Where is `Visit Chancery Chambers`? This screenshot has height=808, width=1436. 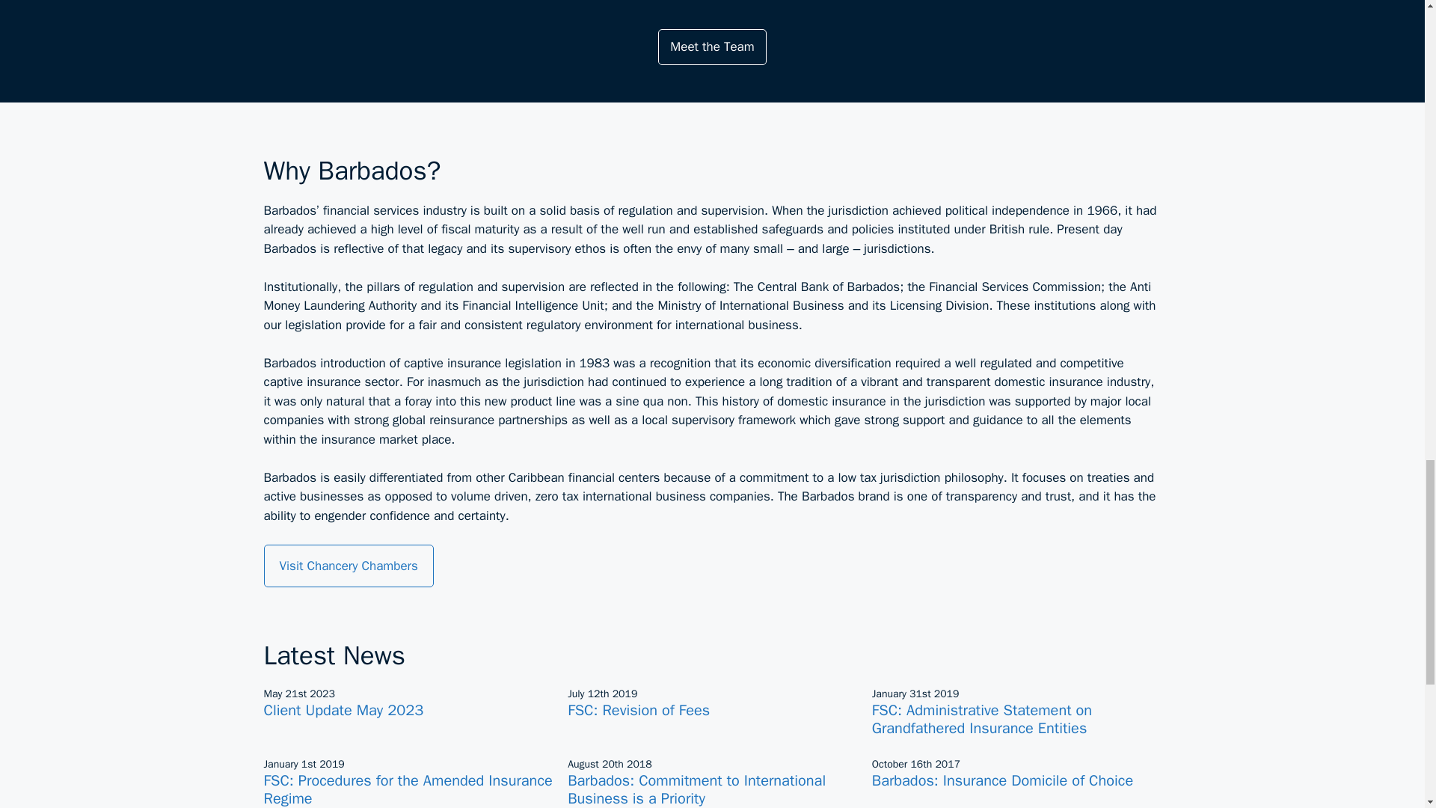
Visit Chancery Chambers is located at coordinates (348, 566).